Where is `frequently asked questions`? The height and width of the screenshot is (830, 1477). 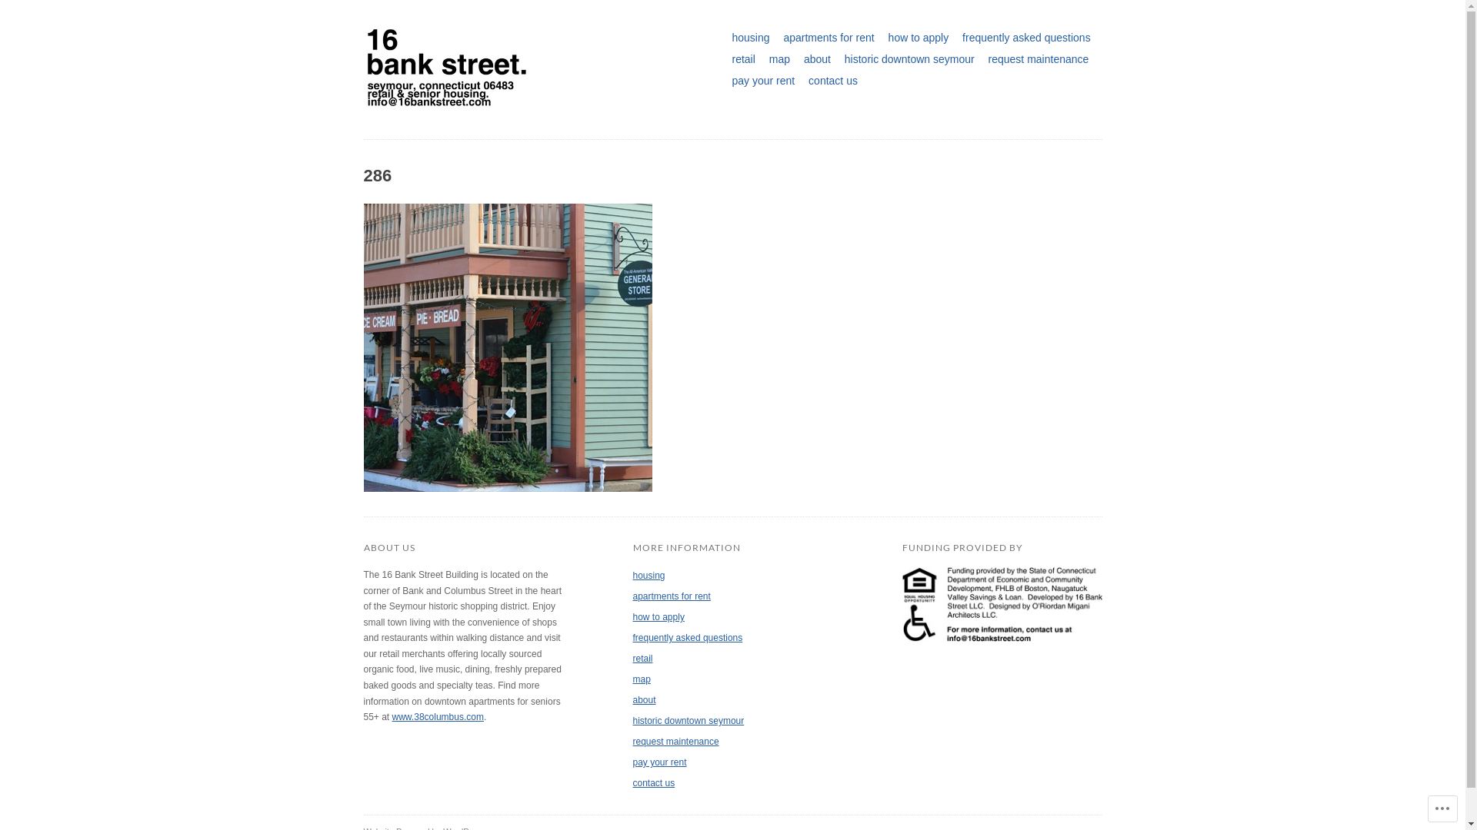 frequently asked questions is located at coordinates (1026, 38).